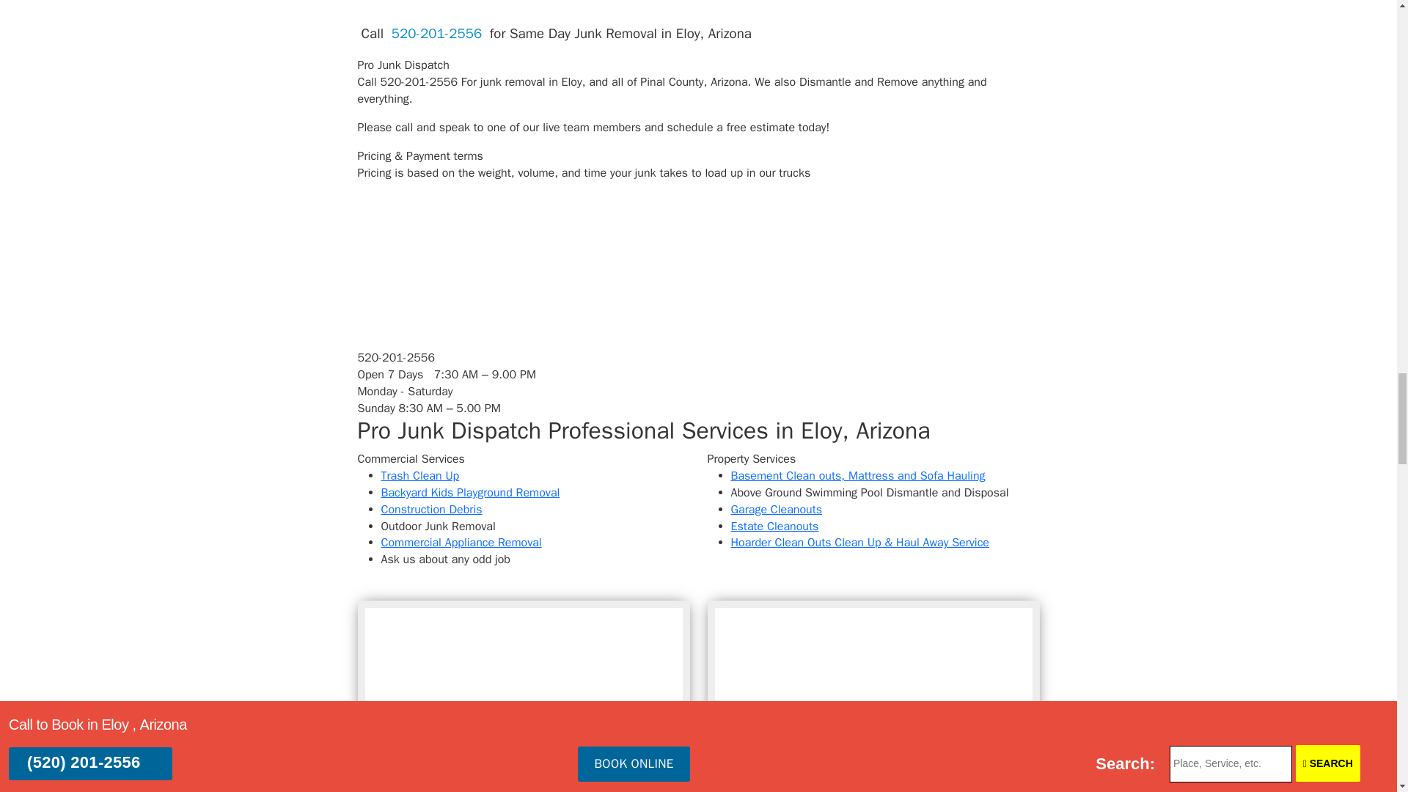 This screenshot has width=1408, height=792. I want to click on Basement Clean outs, Mattress and Sofa Hauling, so click(857, 475).